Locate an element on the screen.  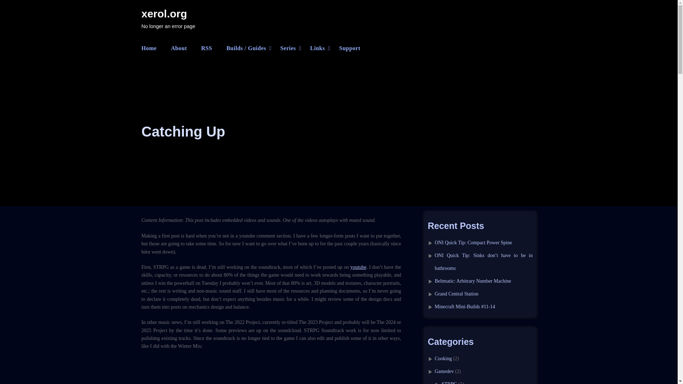
ONI Quick Tip: Compact Power Spine is located at coordinates (473, 242).